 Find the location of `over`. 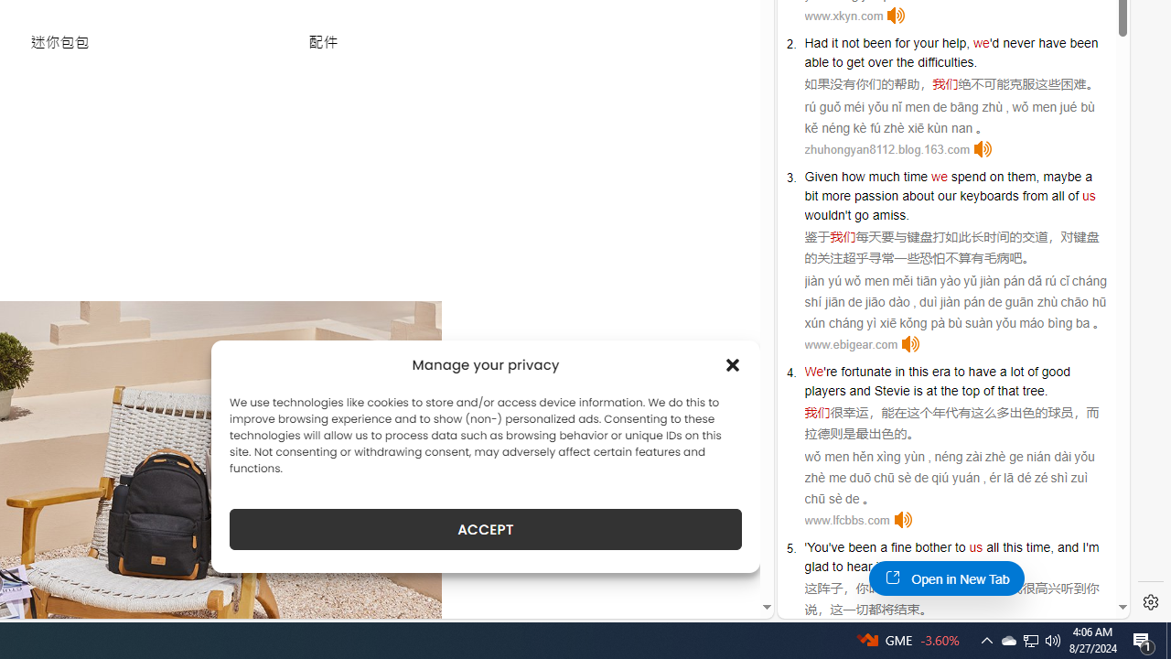

over is located at coordinates (880, 62).